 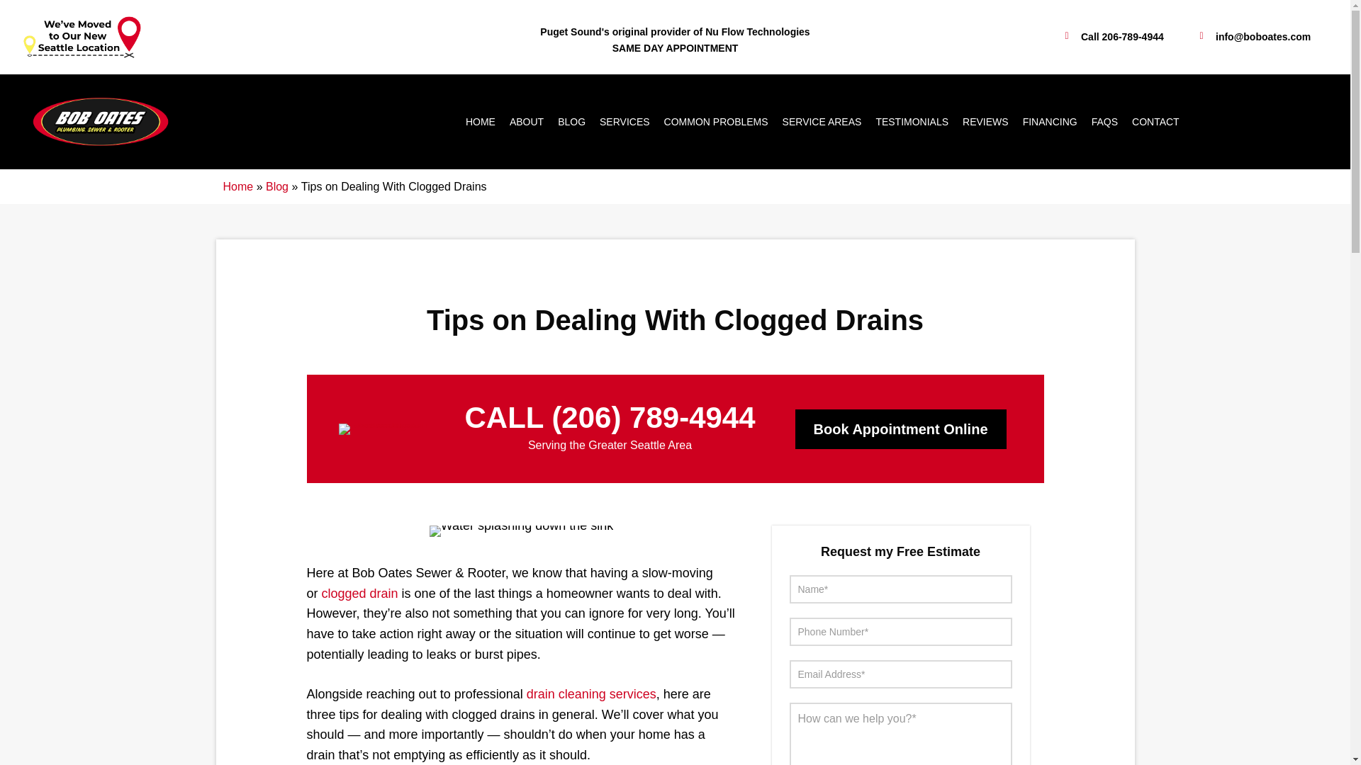 I want to click on BLOG, so click(x=571, y=122).